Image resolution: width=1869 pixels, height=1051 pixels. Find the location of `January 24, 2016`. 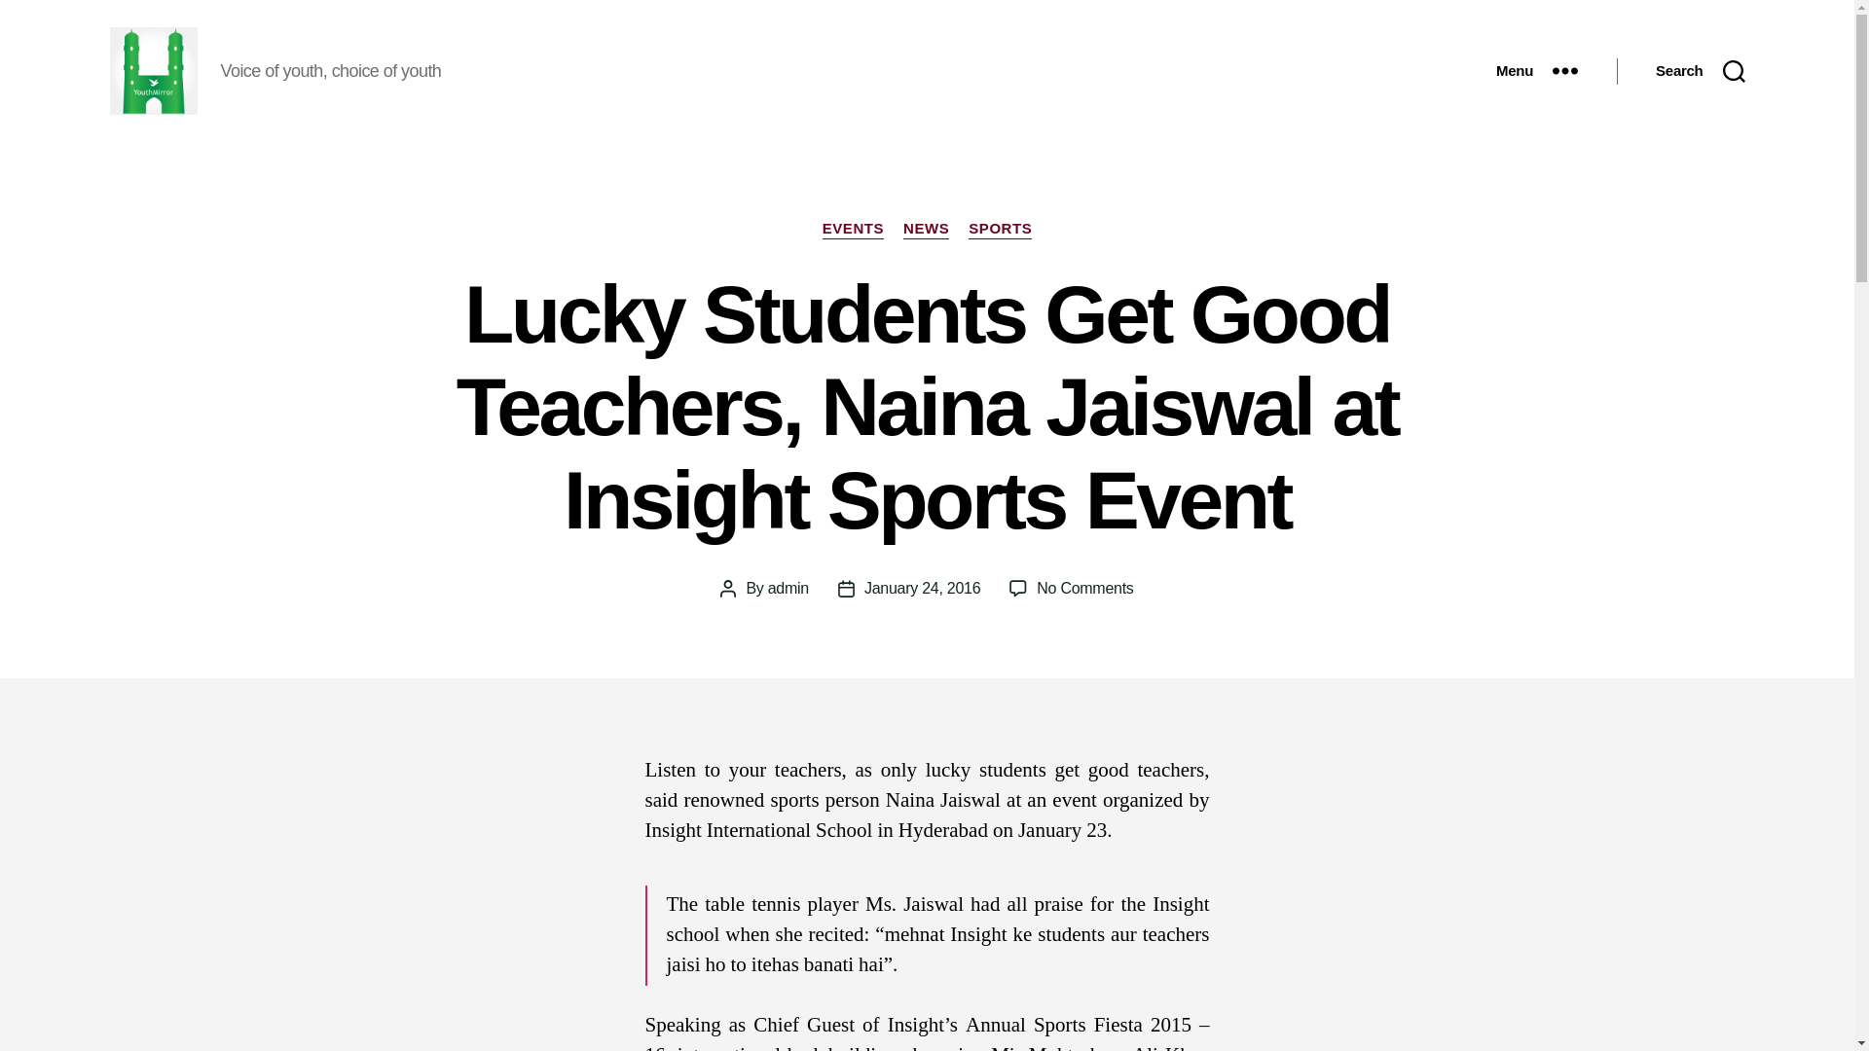

January 24, 2016 is located at coordinates (921, 588).